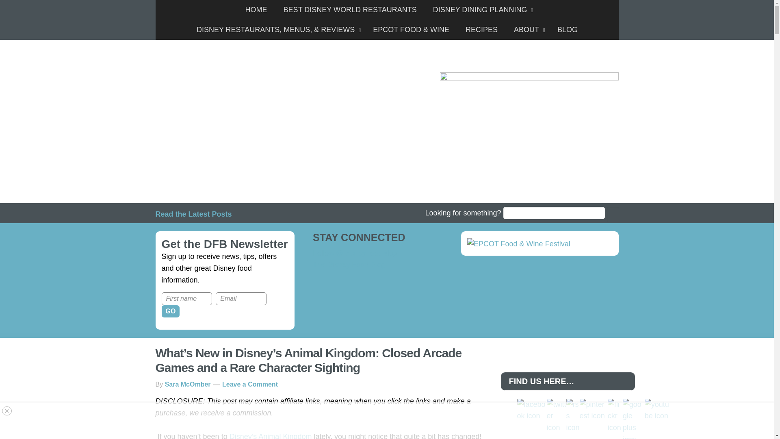 This screenshot has width=780, height=439. What do you see at coordinates (171, 311) in the screenshot?
I see `GO` at bounding box center [171, 311].